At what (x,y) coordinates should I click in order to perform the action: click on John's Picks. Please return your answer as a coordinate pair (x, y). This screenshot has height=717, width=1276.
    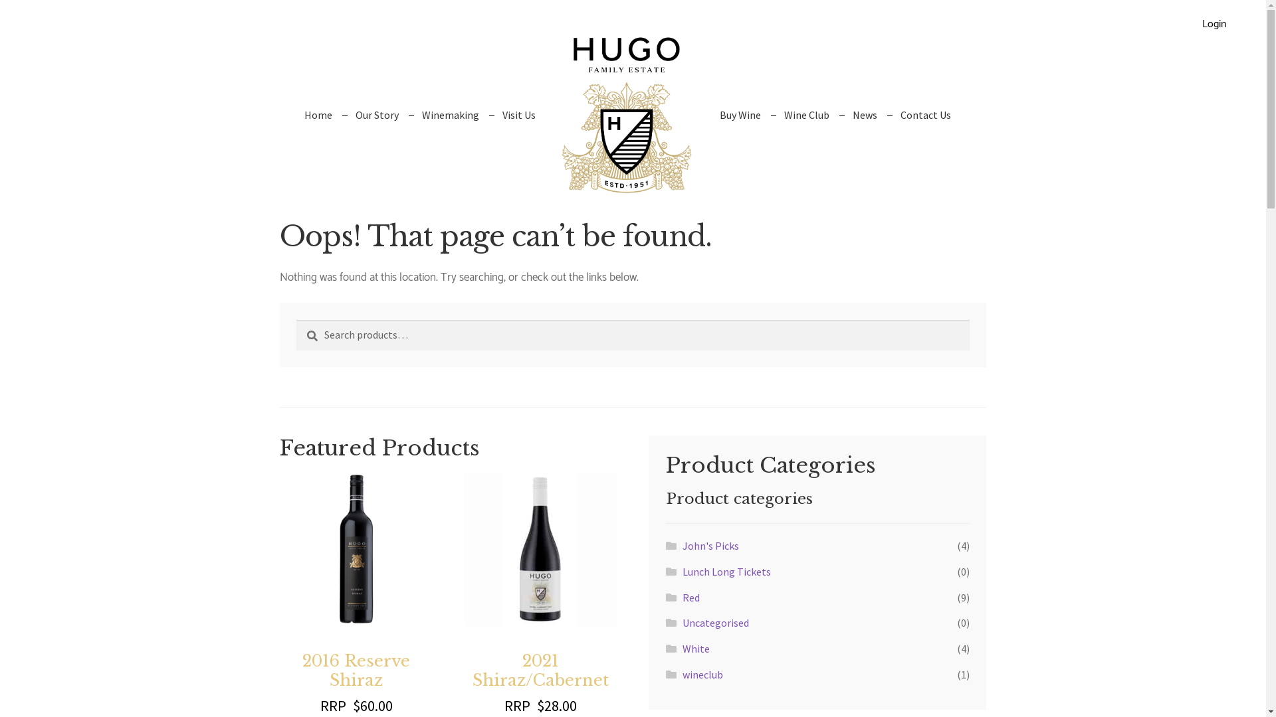
    Looking at the image, I should click on (711, 546).